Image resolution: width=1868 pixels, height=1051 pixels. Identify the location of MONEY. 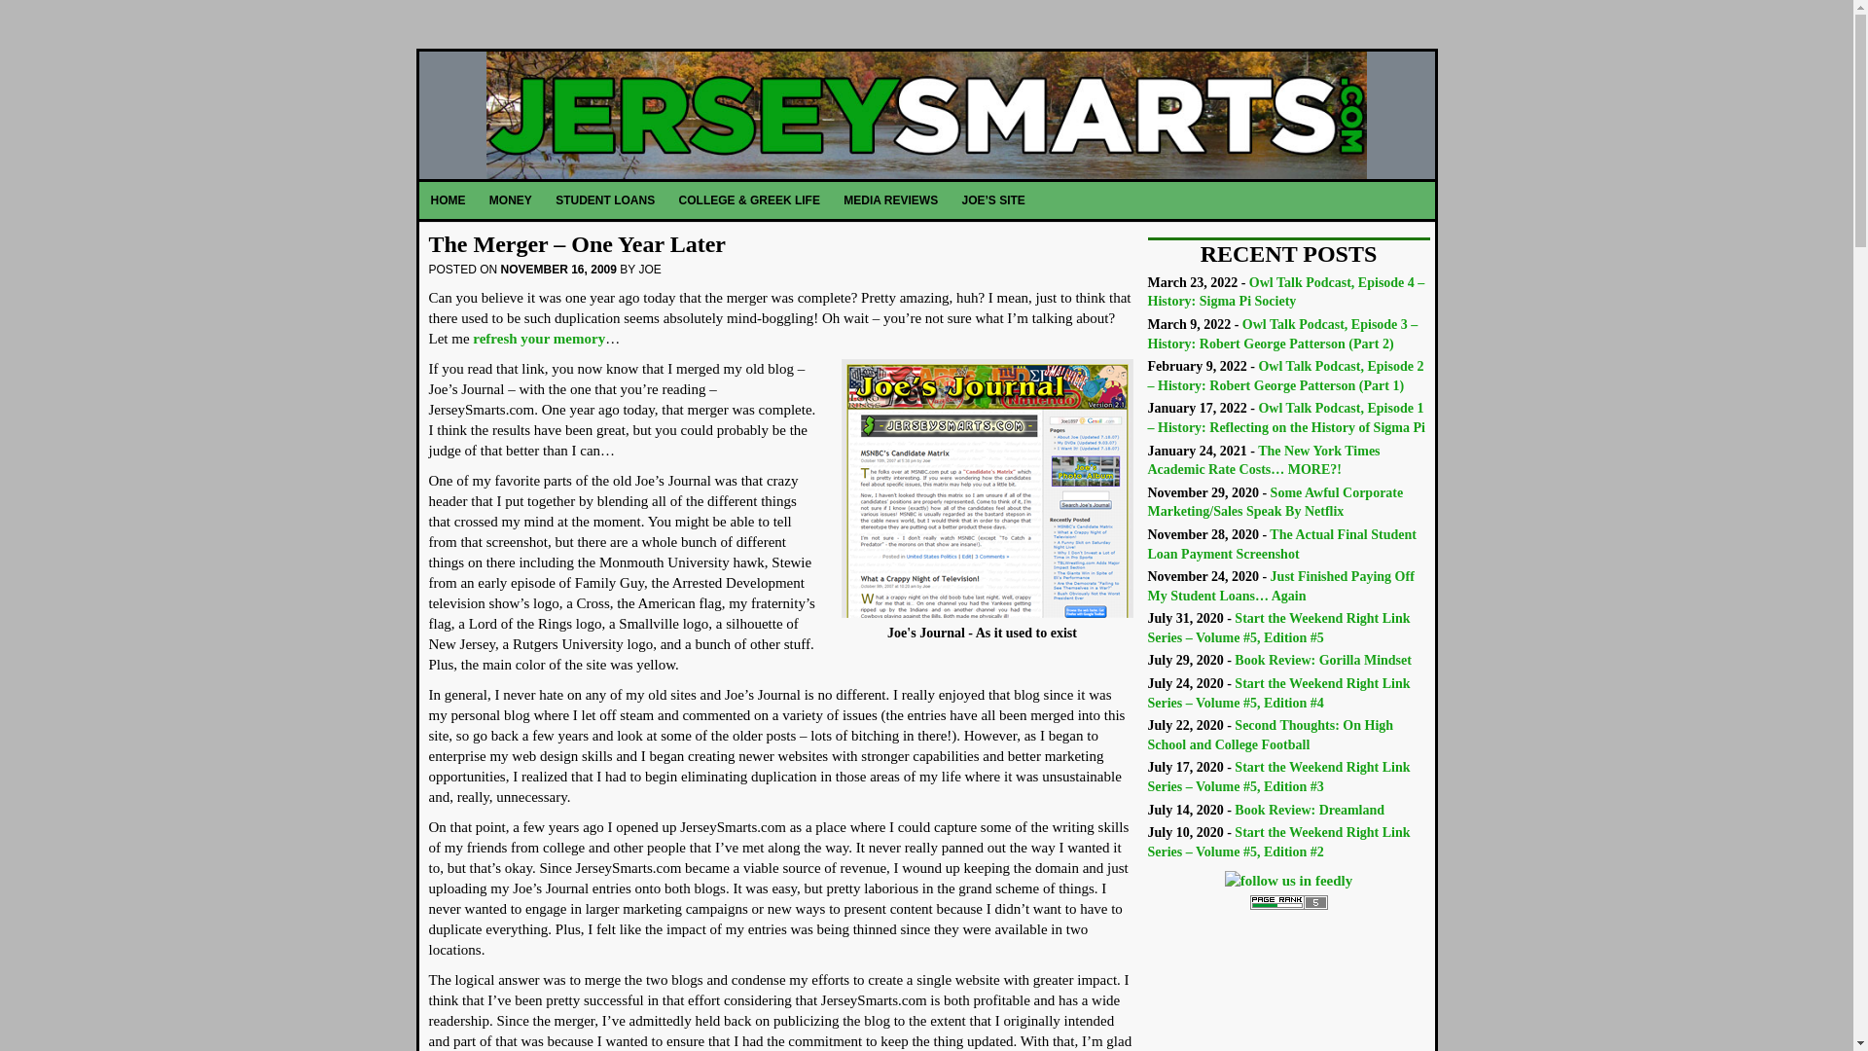
(512, 199).